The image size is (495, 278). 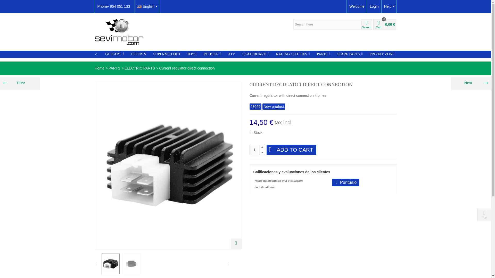 What do you see at coordinates (255, 150) in the screenshot?
I see `1` at bounding box center [255, 150].